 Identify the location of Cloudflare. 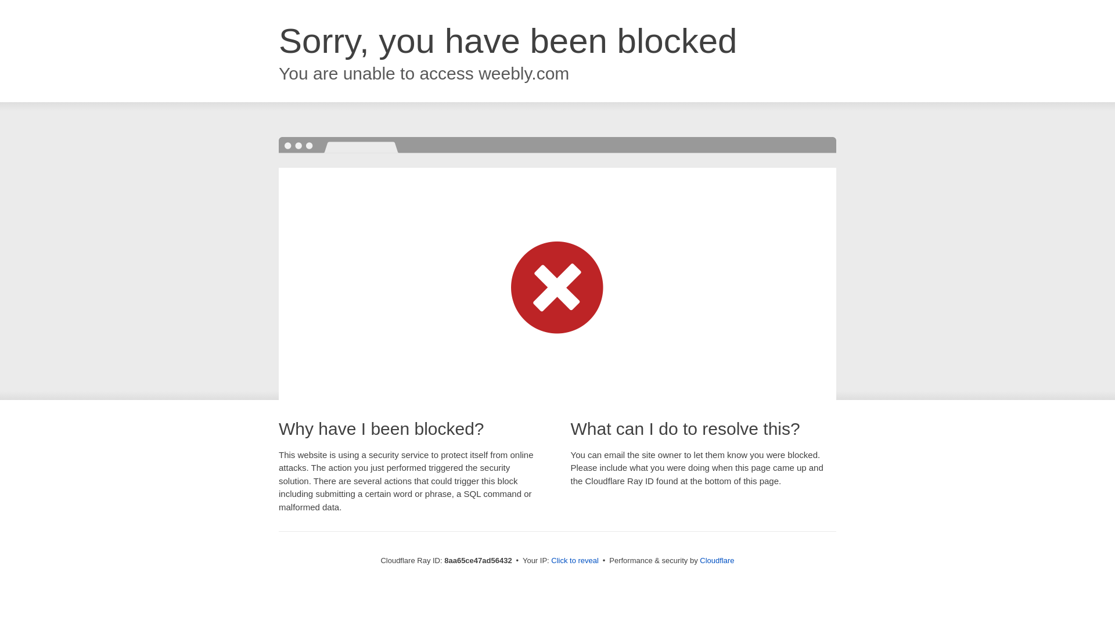
(717, 560).